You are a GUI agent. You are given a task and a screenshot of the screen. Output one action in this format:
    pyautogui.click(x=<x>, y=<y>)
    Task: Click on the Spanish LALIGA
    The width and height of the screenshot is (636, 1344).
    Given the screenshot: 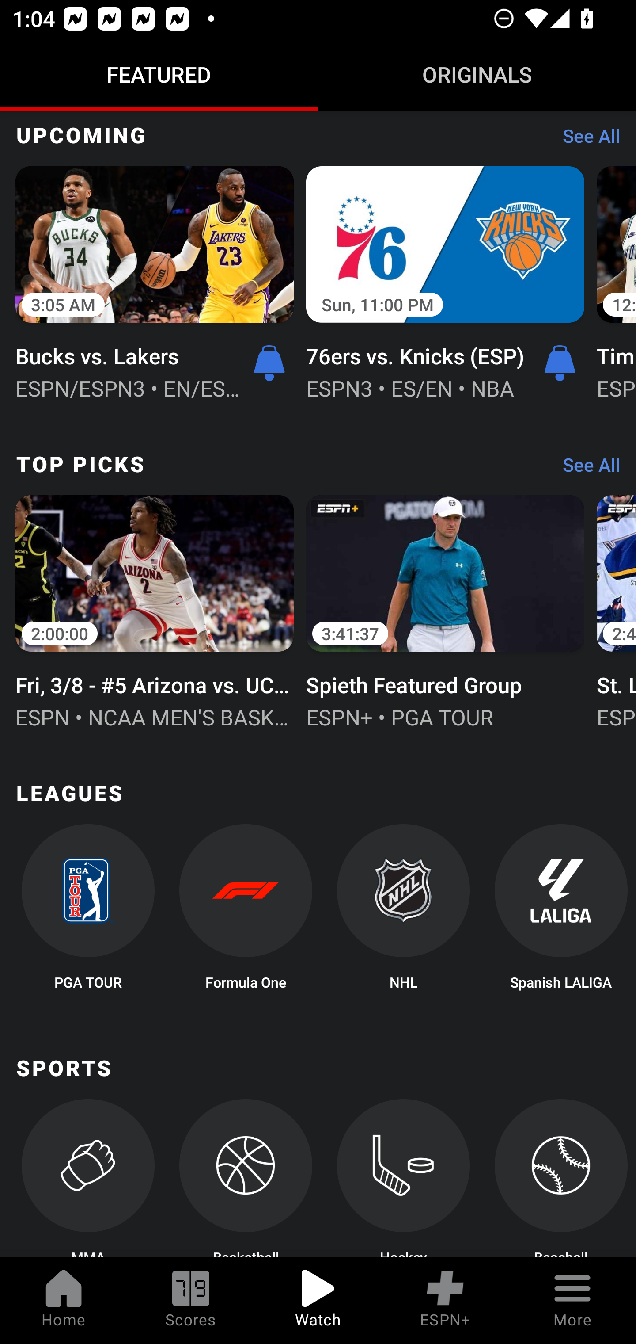 What is the action you would take?
    pyautogui.click(x=561, y=912)
    